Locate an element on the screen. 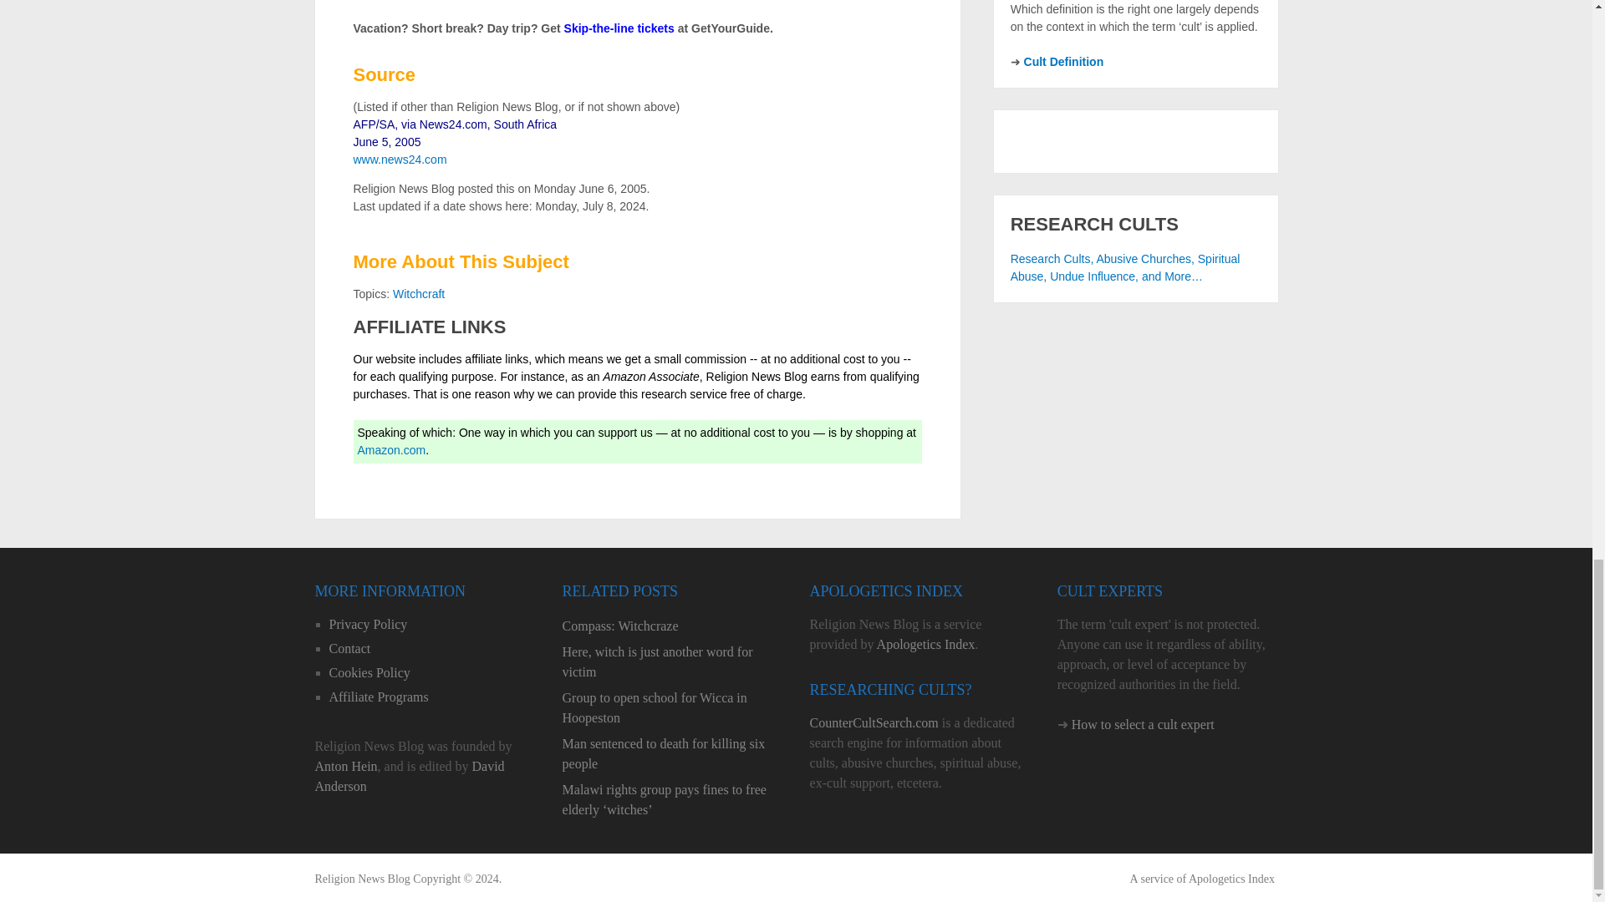 The width and height of the screenshot is (1605, 902). Contact is located at coordinates (349, 648).